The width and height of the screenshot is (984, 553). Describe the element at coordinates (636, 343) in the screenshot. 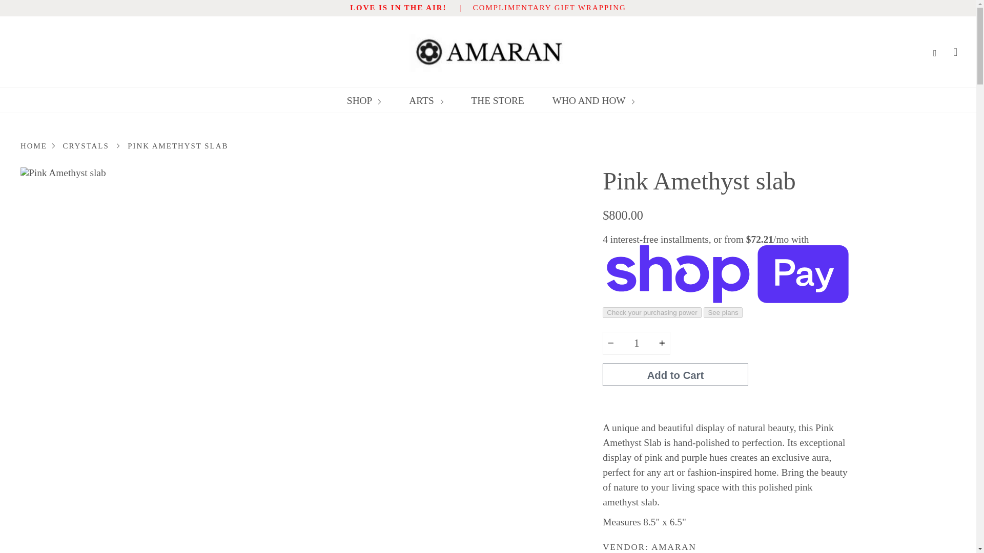

I see `1` at that location.